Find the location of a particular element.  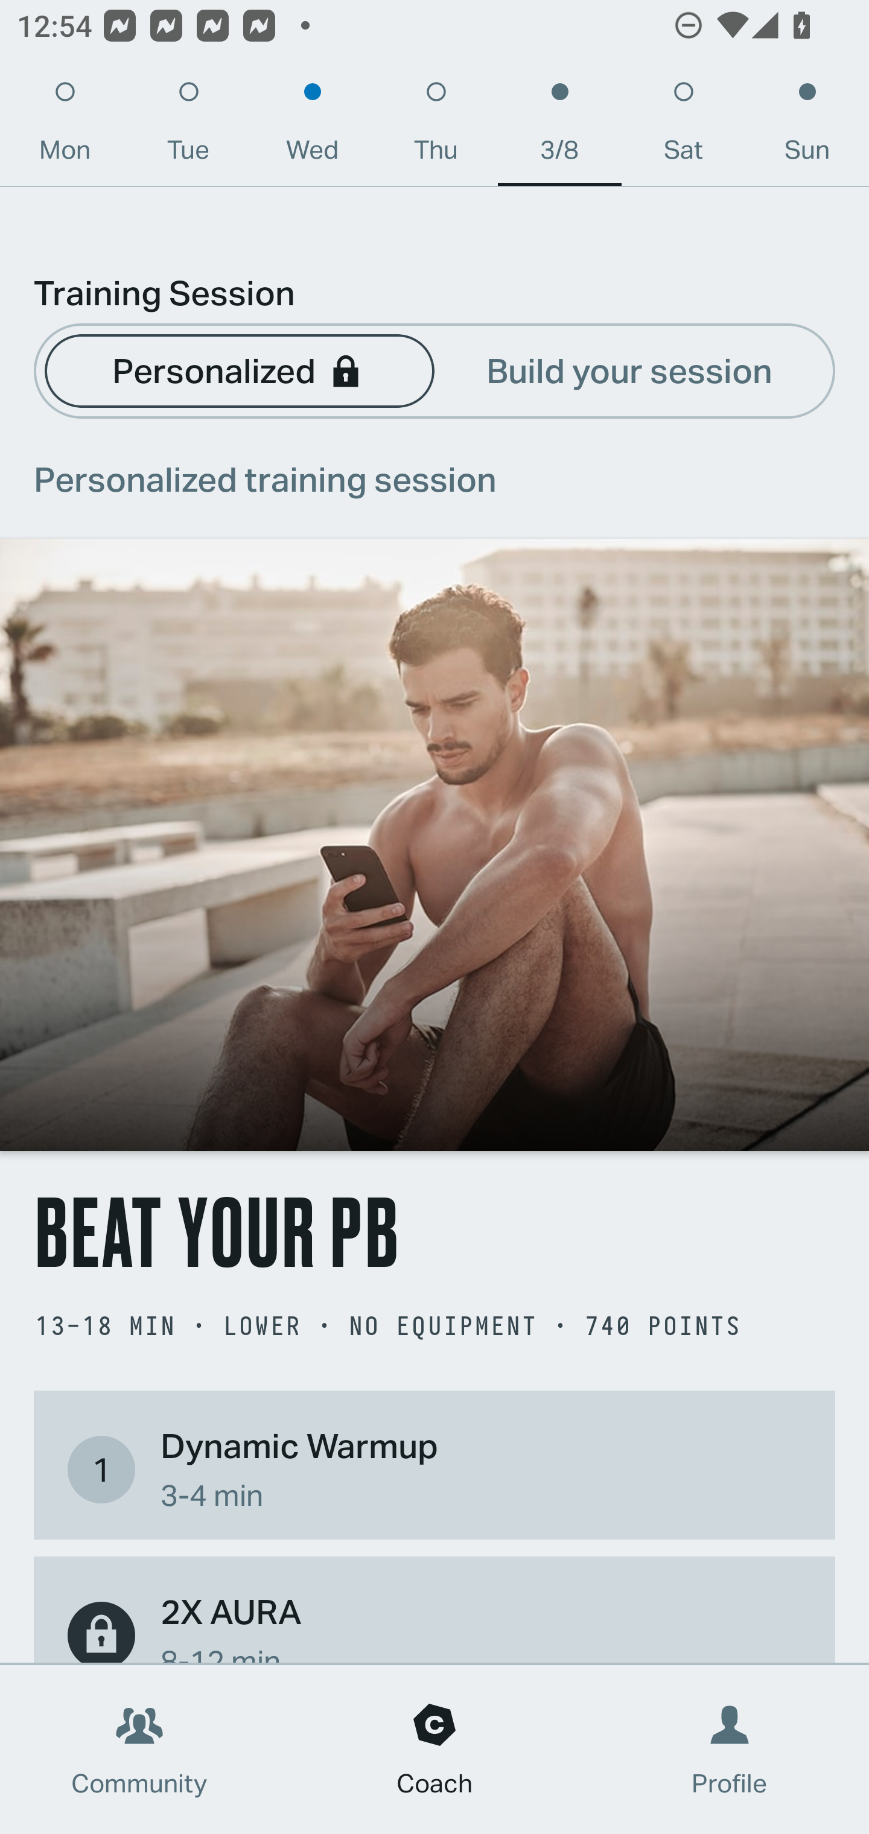

3/8 is located at coordinates (559, 127).